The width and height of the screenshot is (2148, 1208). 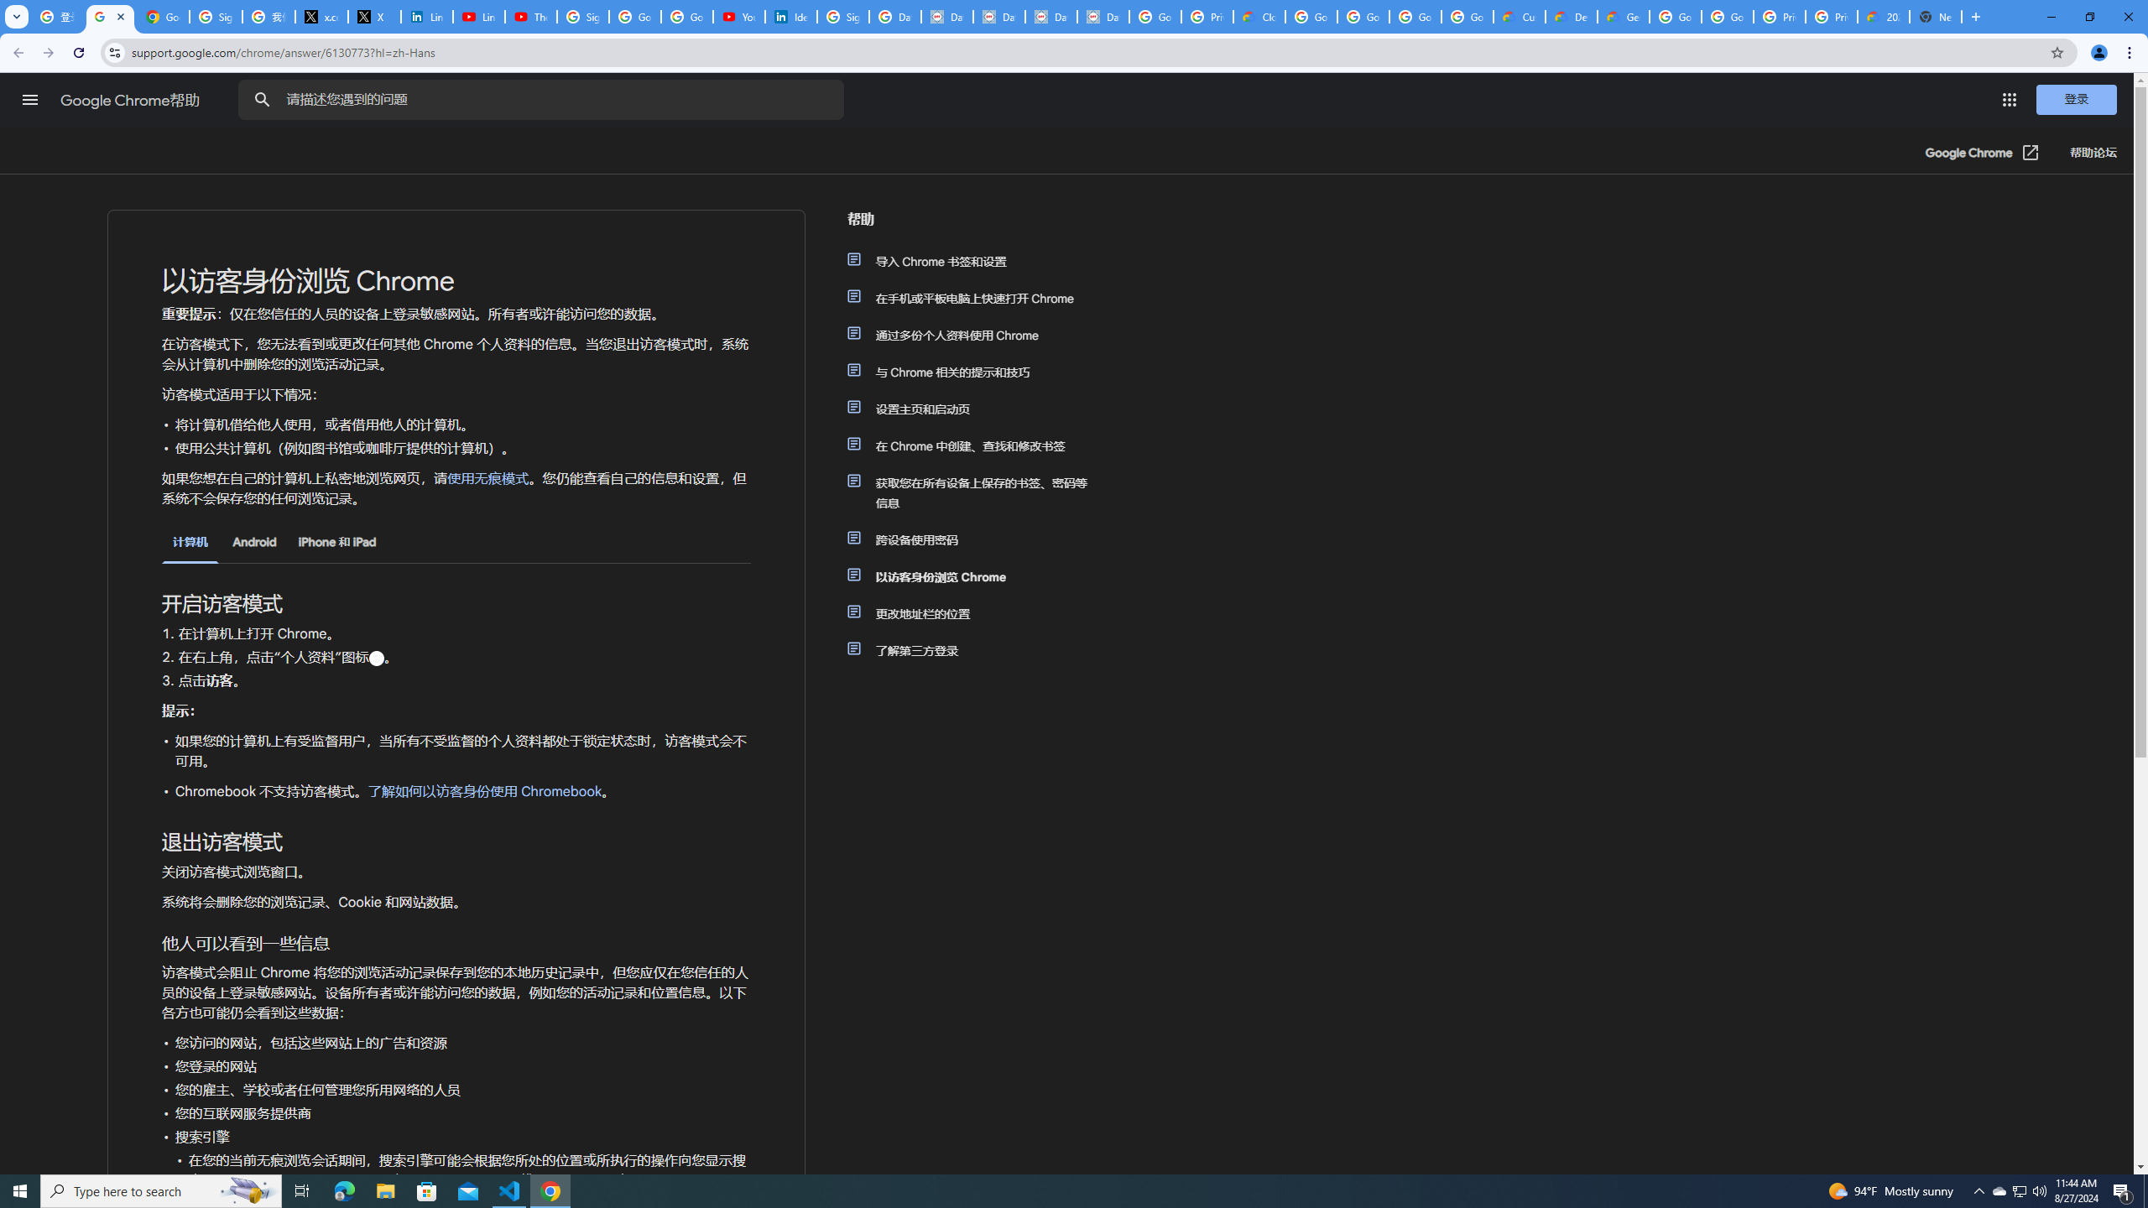 I want to click on Android, so click(x=254, y=542).